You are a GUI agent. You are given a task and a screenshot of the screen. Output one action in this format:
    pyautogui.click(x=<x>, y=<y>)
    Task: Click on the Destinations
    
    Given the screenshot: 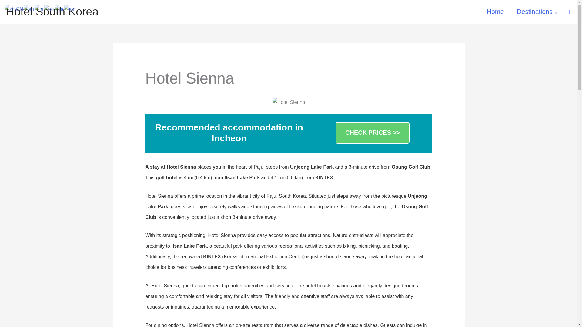 What is the action you would take?
    pyautogui.click(x=537, y=12)
    